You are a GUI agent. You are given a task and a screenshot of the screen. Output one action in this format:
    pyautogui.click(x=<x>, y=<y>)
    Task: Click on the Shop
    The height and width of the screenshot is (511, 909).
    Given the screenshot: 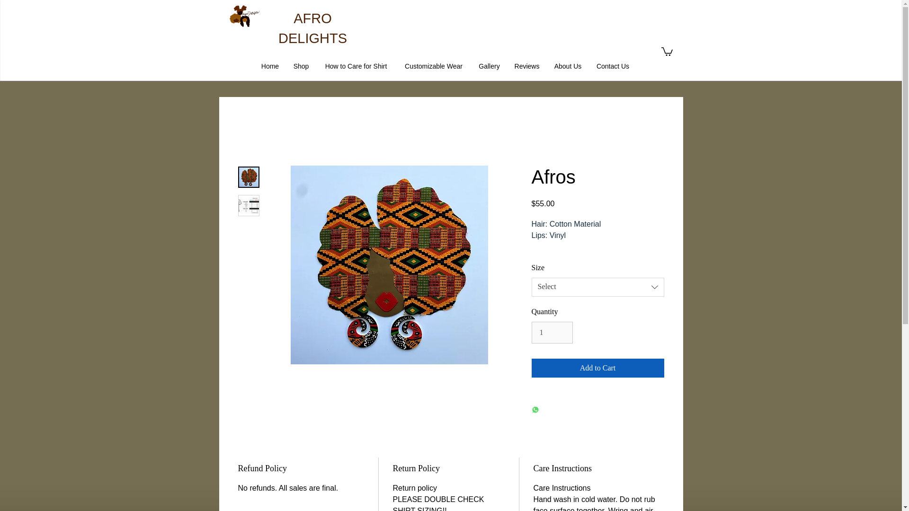 What is the action you would take?
    pyautogui.click(x=301, y=66)
    